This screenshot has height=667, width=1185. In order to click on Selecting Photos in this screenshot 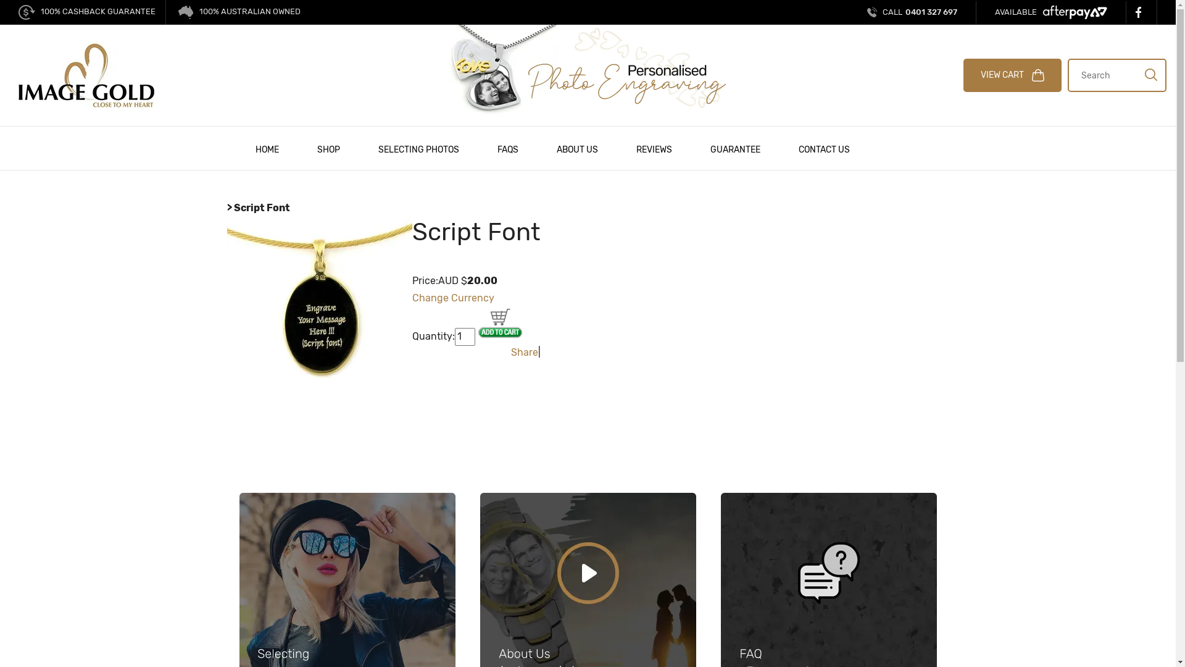, I will do `click(347, 600)`.